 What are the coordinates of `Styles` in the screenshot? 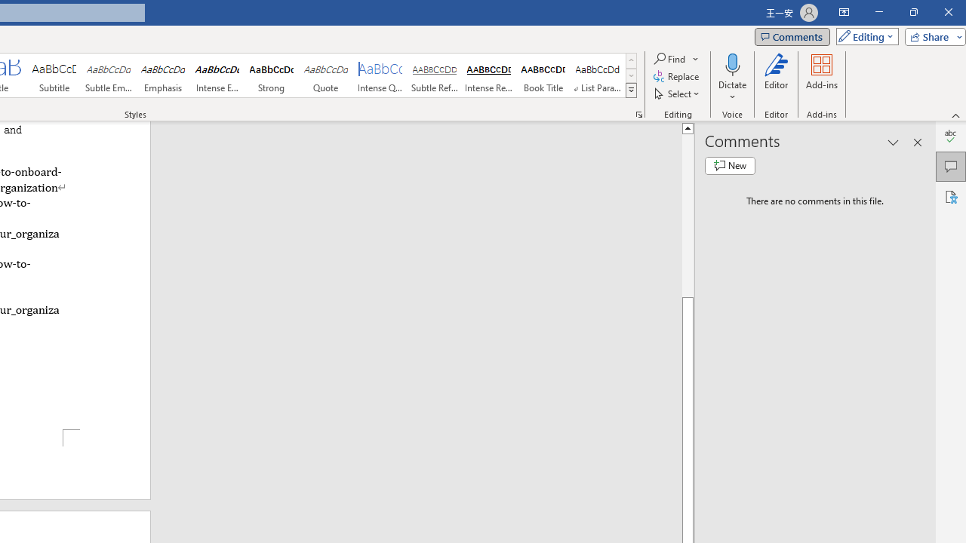 It's located at (631, 90).